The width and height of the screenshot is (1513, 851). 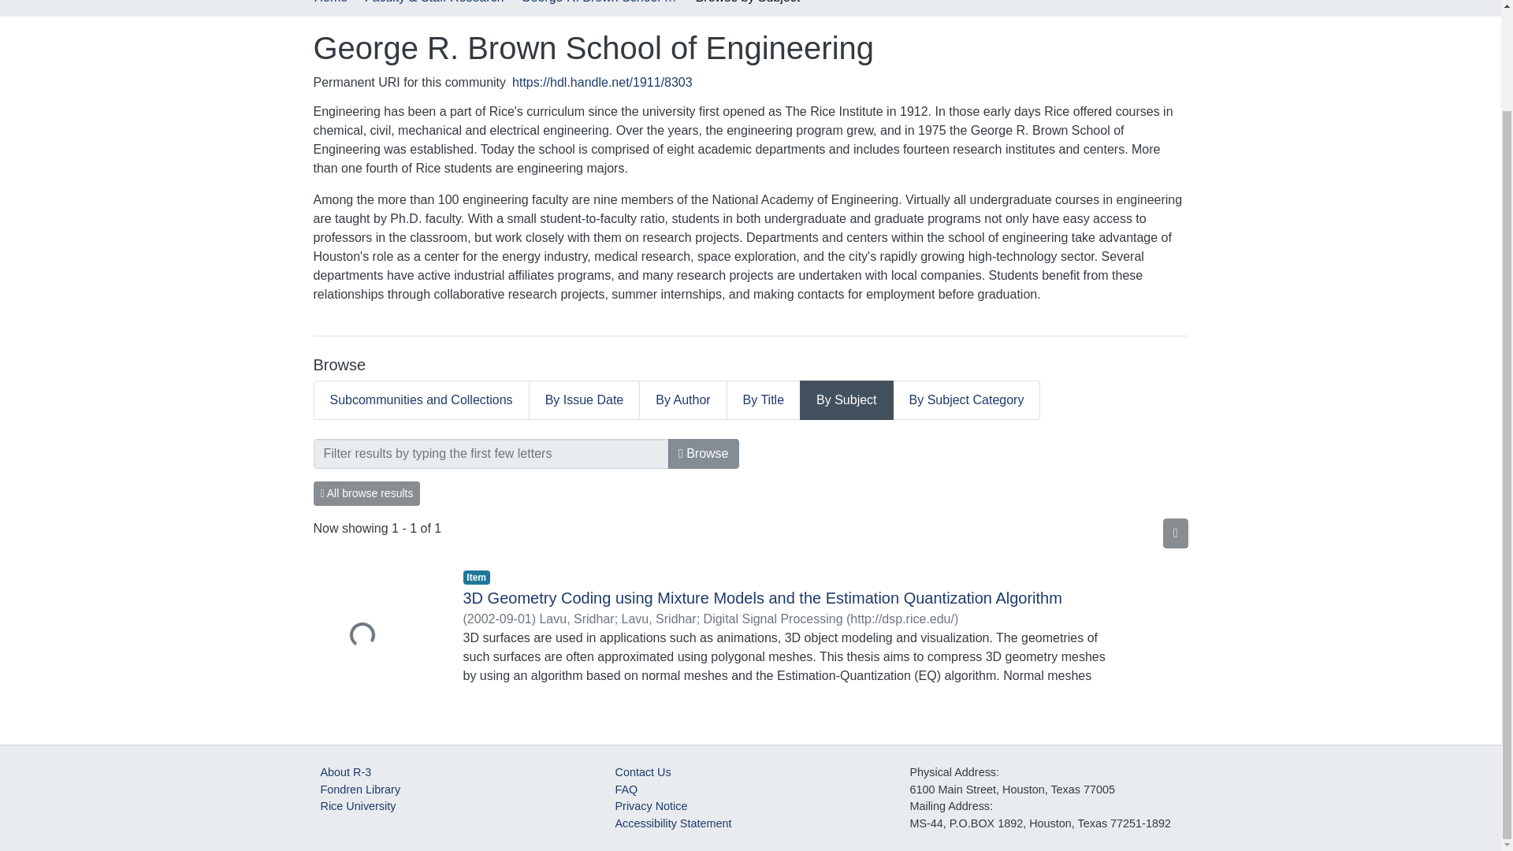 I want to click on By Title, so click(x=764, y=400).